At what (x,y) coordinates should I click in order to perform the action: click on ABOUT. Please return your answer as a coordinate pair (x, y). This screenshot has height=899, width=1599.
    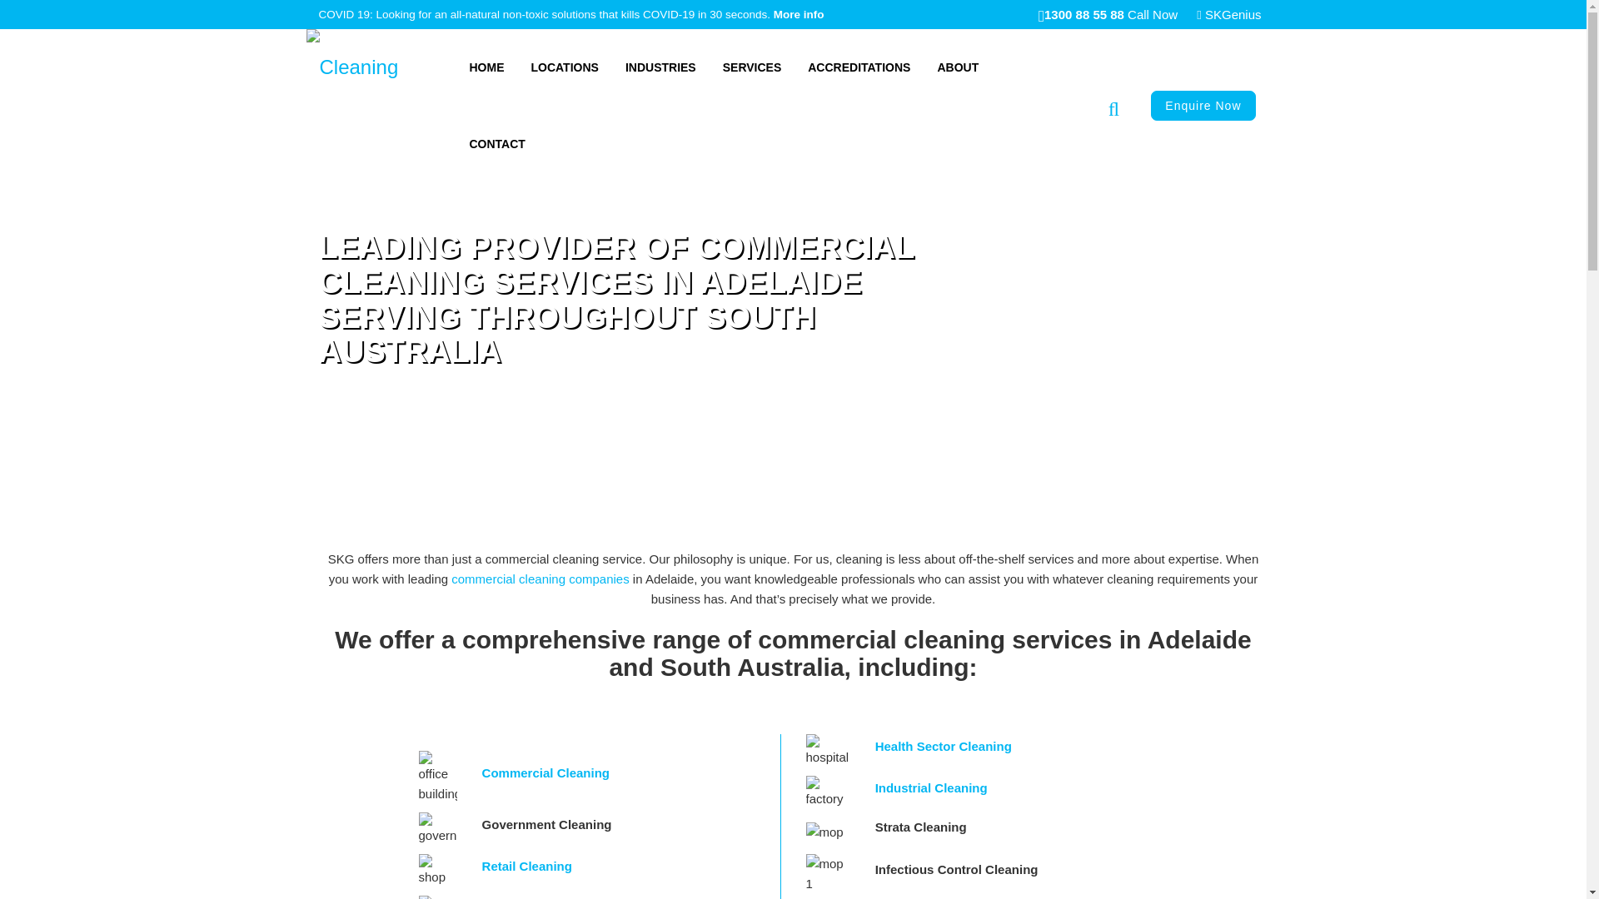
    Looking at the image, I should click on (958, 67).